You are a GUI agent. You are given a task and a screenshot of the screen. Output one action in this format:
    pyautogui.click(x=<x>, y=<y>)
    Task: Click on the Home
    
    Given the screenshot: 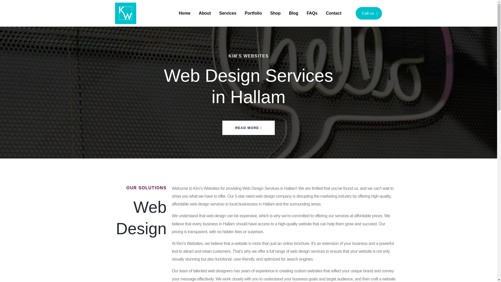 What is the action you would take?
    pyautogui.click(x=184, y=4)
    